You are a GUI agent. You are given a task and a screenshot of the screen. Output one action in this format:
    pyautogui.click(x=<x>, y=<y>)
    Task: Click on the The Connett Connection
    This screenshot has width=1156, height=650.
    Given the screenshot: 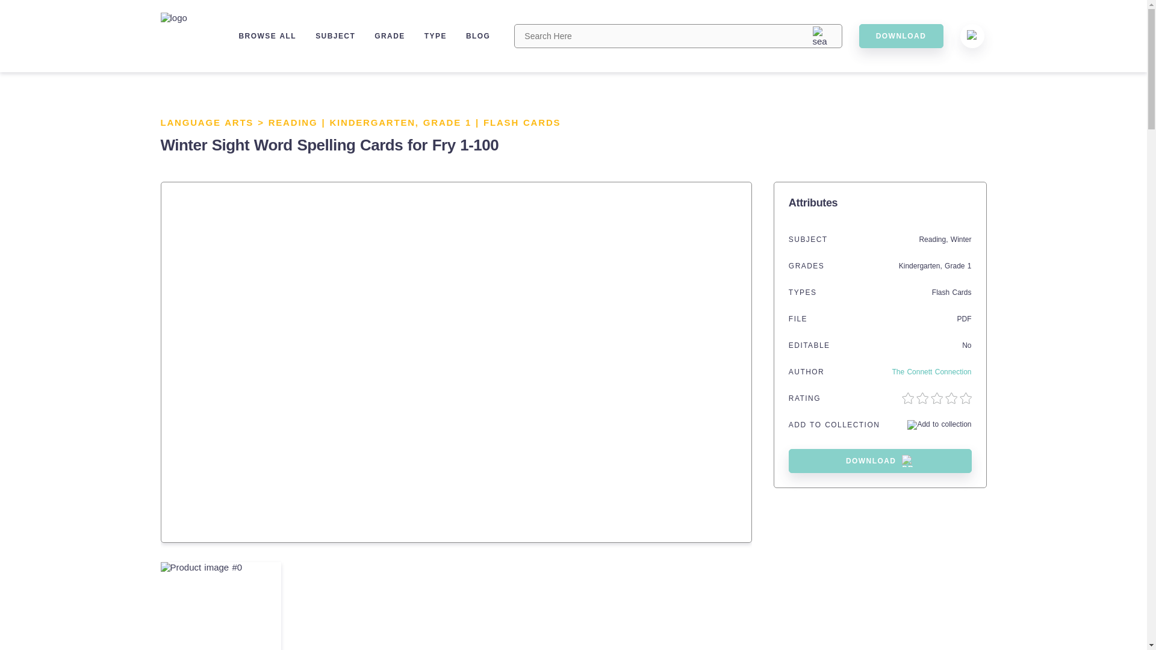 What is the action you would take?
    pyautogui.click(x=931, y=372)
    